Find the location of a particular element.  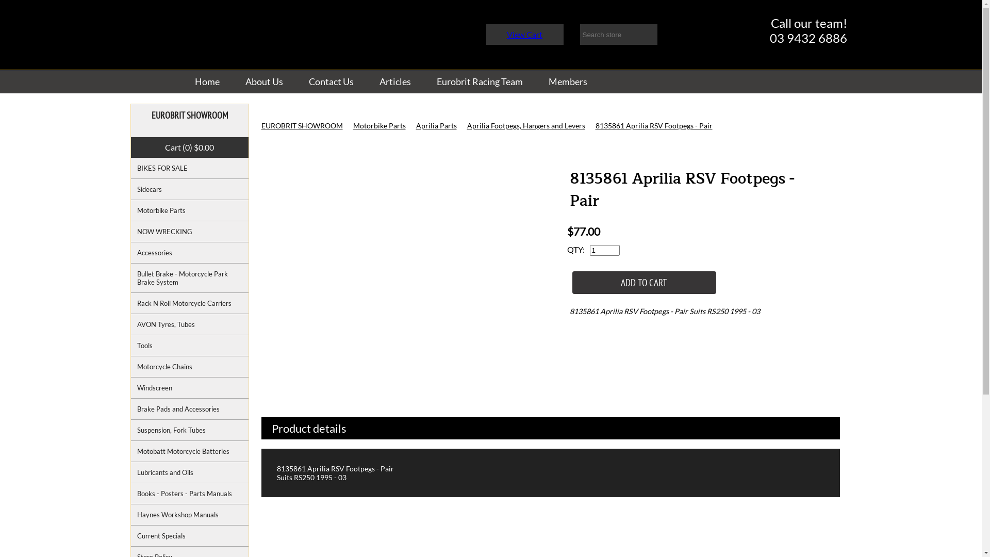

Accessories is located at coordinates (190, 253).